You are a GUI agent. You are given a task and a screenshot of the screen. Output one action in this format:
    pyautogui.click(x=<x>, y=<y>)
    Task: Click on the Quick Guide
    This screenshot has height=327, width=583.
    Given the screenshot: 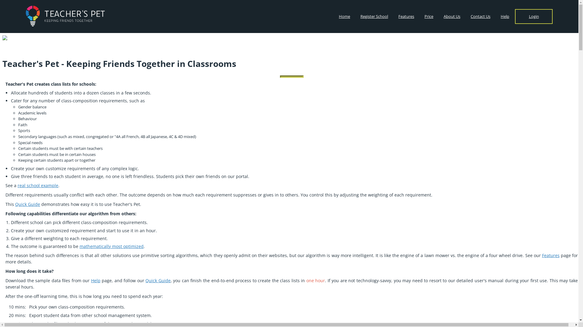 What is the action you would take?
    pyautogui.click(x=158, y=280)
    